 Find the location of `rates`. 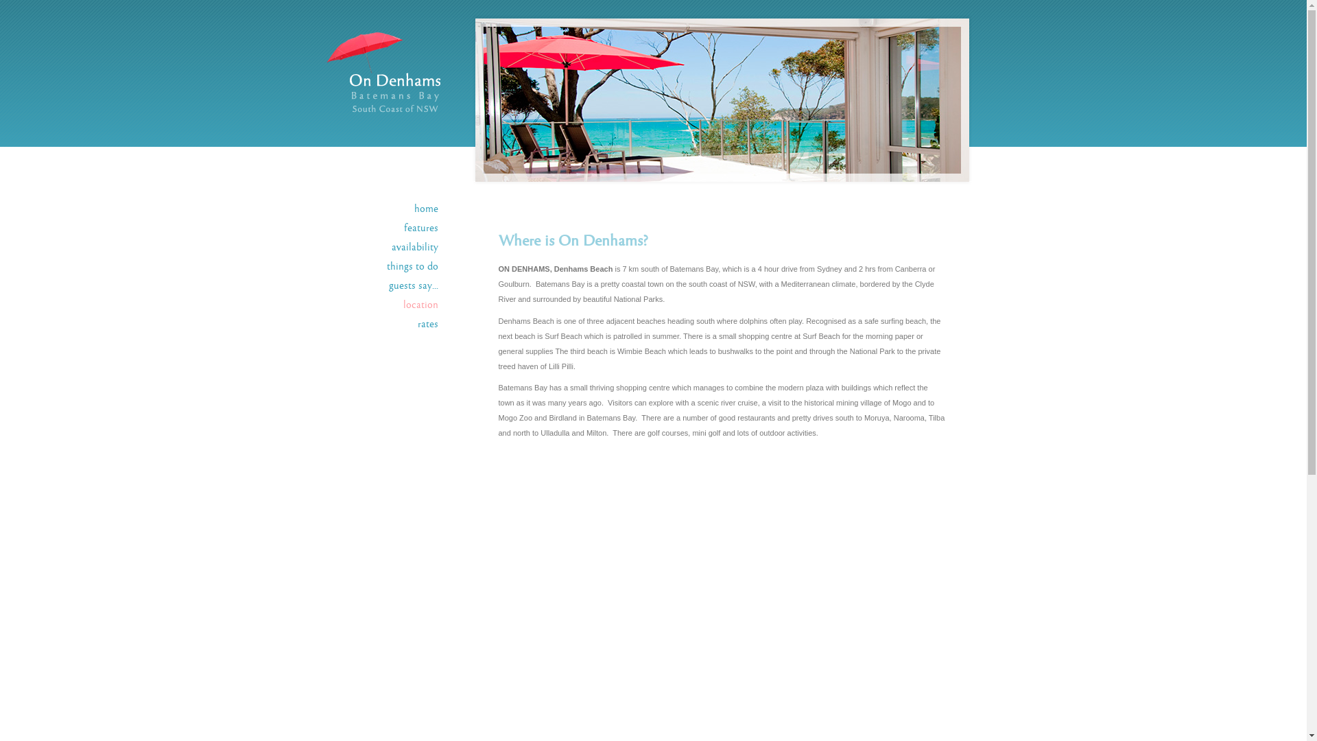

rates is located at coordinates (427, 325).